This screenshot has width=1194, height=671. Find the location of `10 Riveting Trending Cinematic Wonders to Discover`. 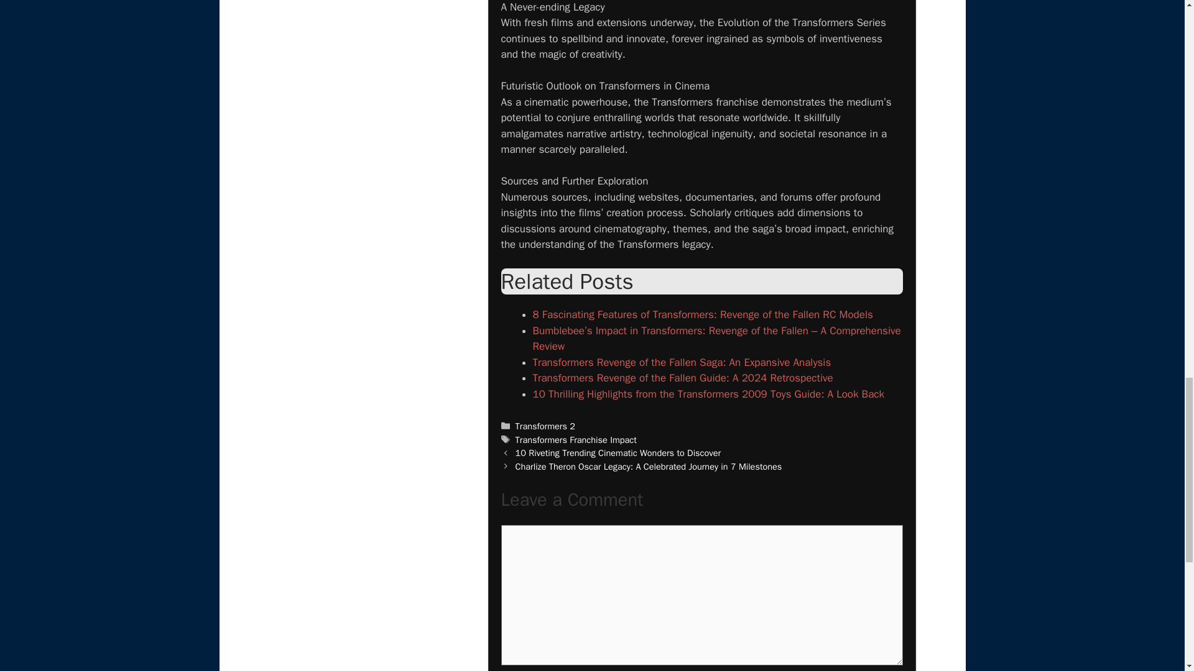

10 Riveting Trending Cinematic Wonders to Discover is located at coordinates (618, 452).